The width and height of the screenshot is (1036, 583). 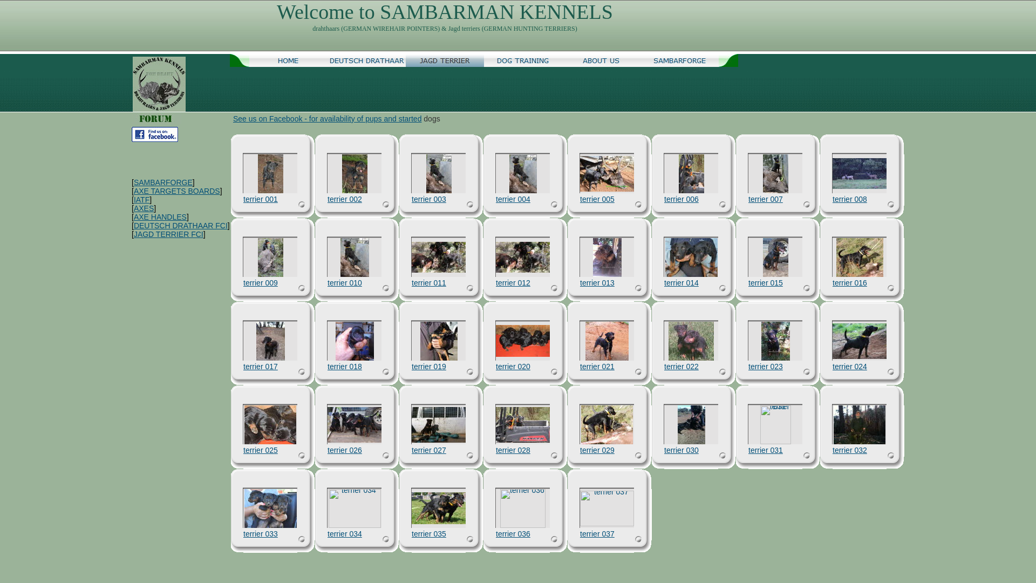 What do you see at coordinates (523, 257) in the screenshot?
I see `terrier 012` at bounding box center [523, 257].